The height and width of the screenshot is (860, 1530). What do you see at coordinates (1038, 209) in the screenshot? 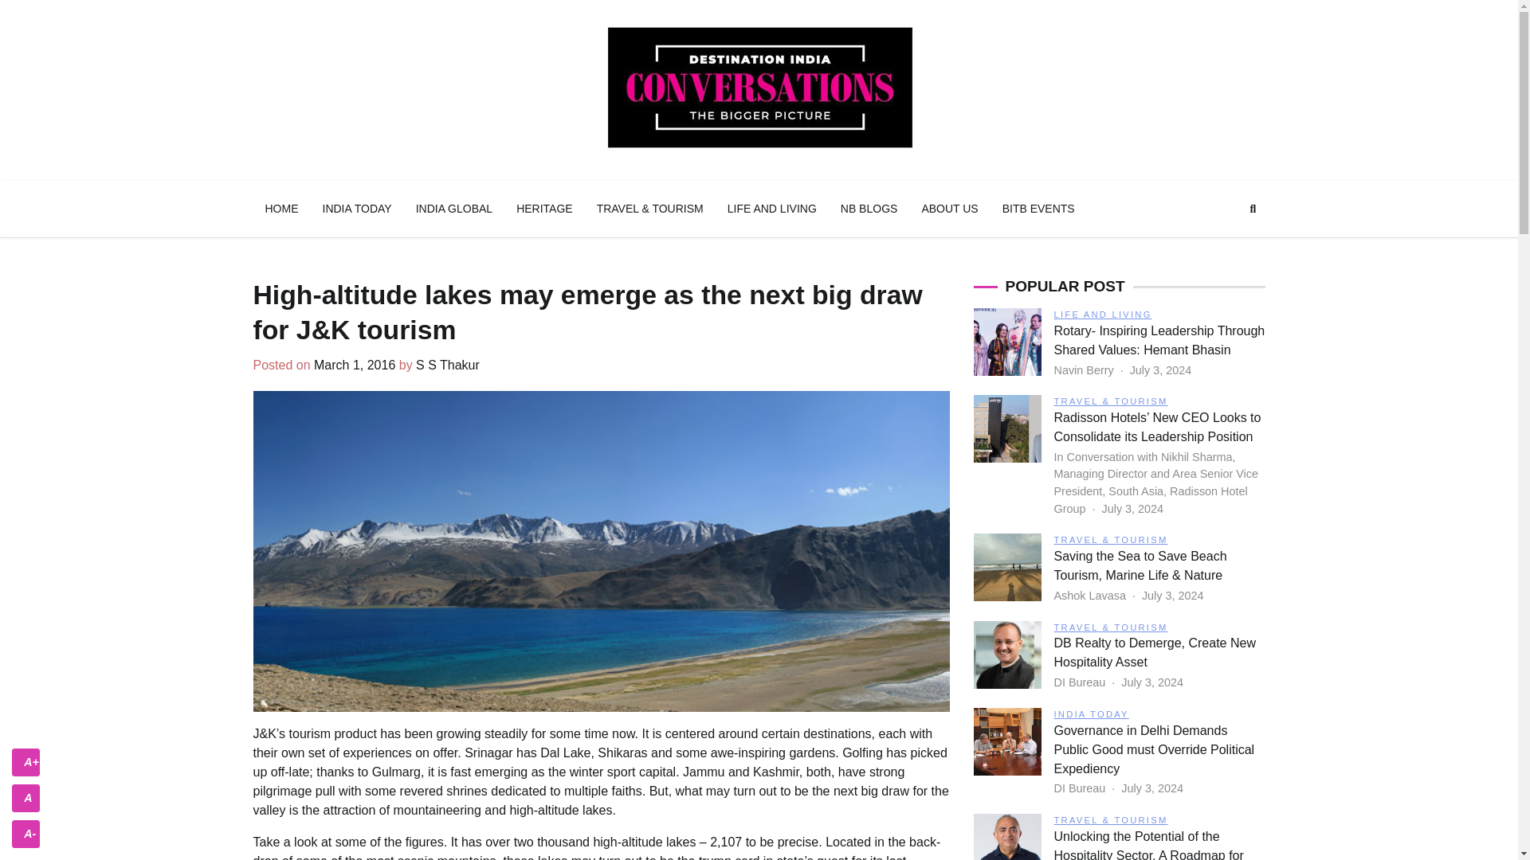
I see `BITB EVENTS` at bounding box center [1038, 209].